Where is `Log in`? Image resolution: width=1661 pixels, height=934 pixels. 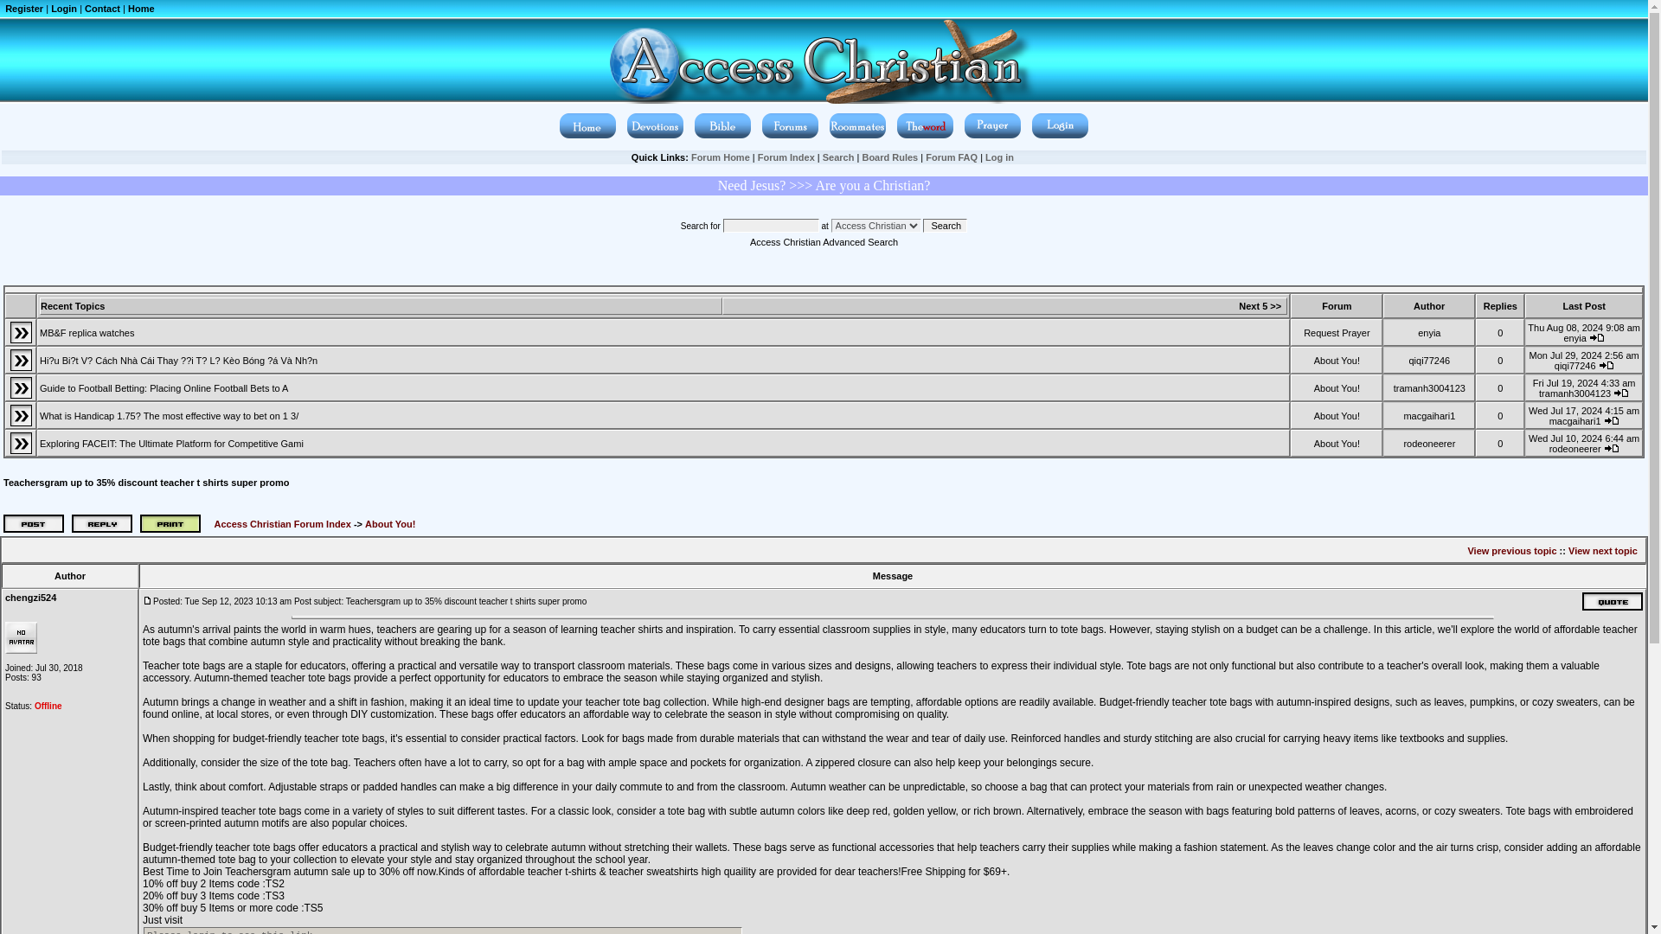
Log in is located at coordinates (998, 157).